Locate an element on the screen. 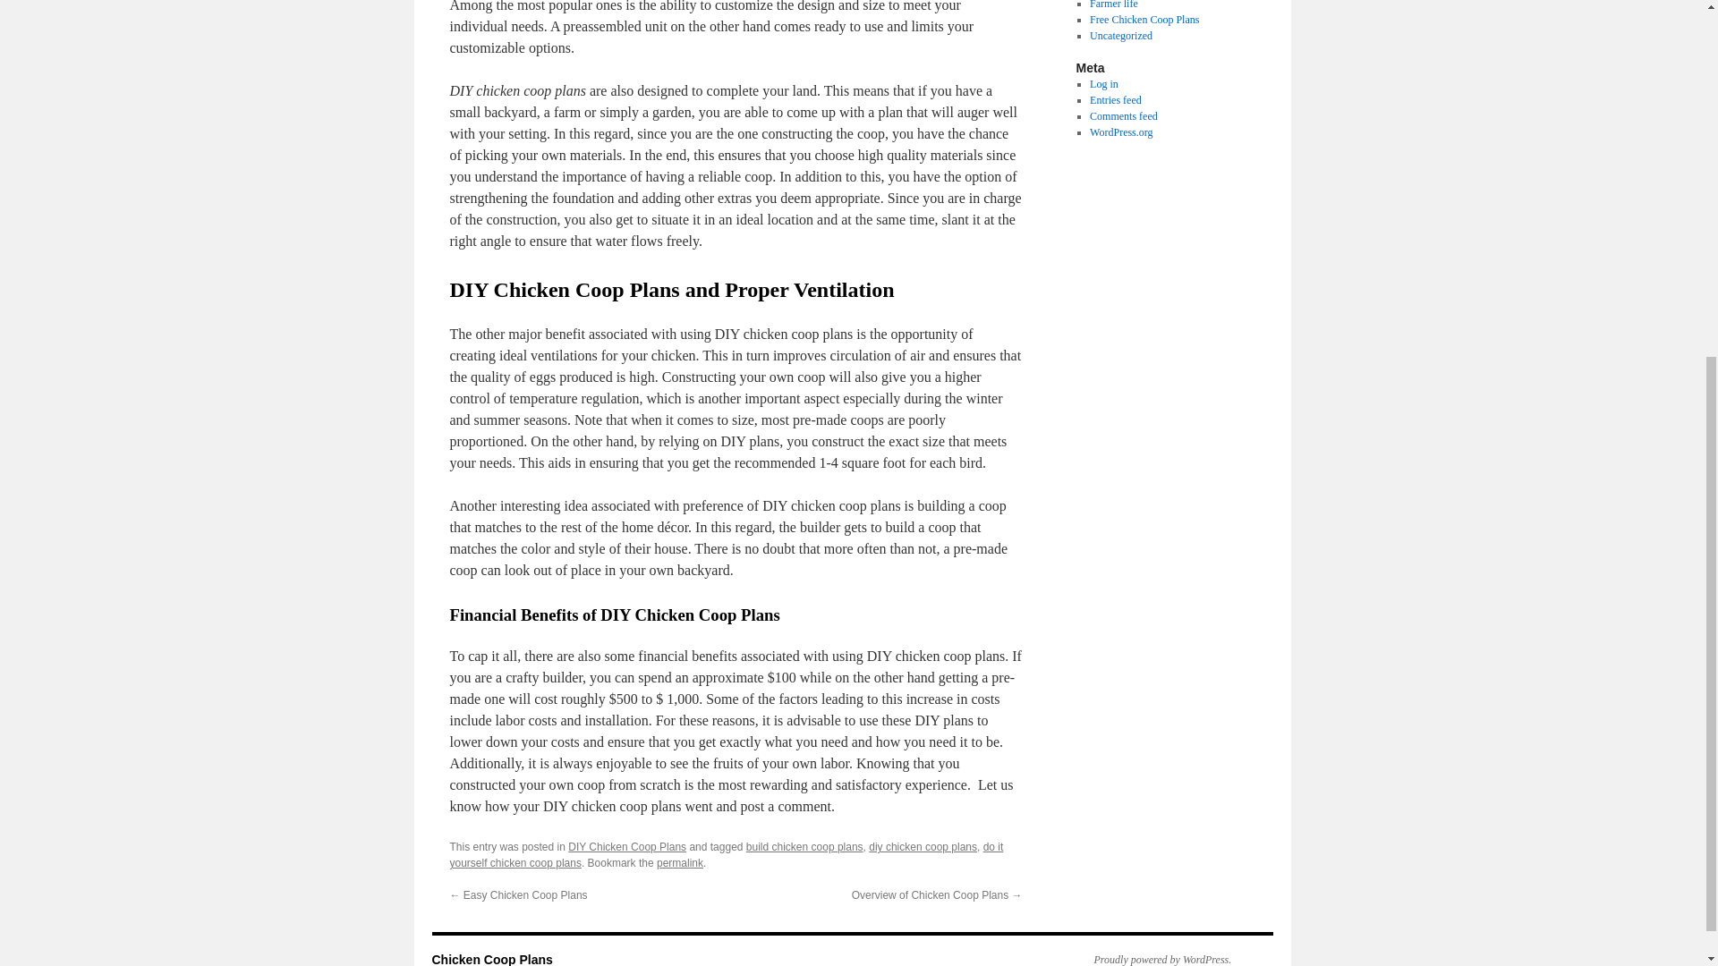 The height and width of the screenshot is (966, 1718). permalink is located at coordinates (679, 862).